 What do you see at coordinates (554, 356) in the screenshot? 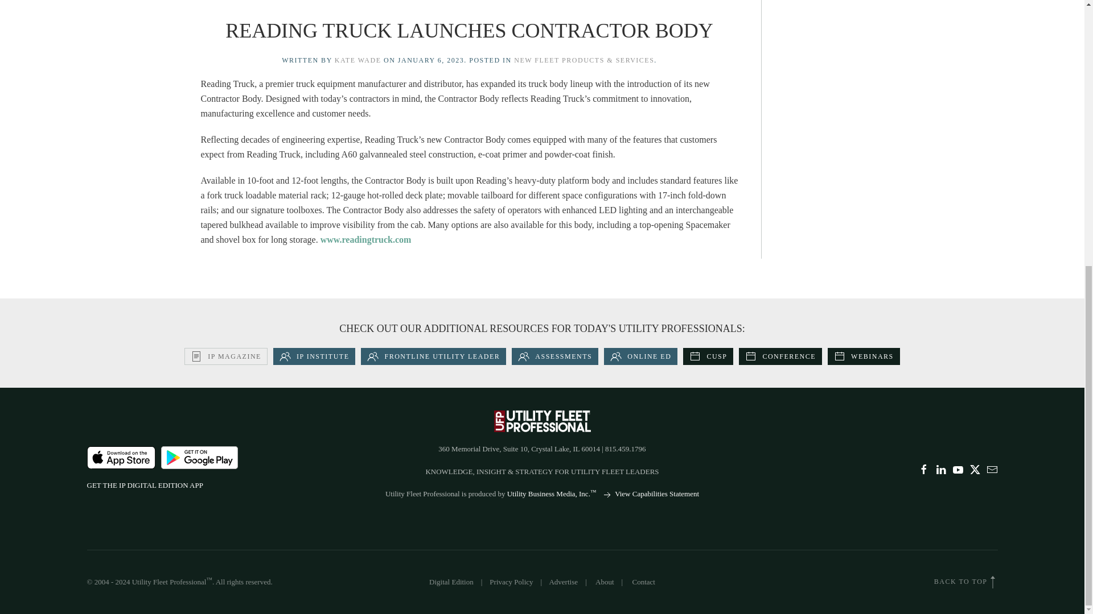
I see `Assess My Team` at bounding box center [554, 356].